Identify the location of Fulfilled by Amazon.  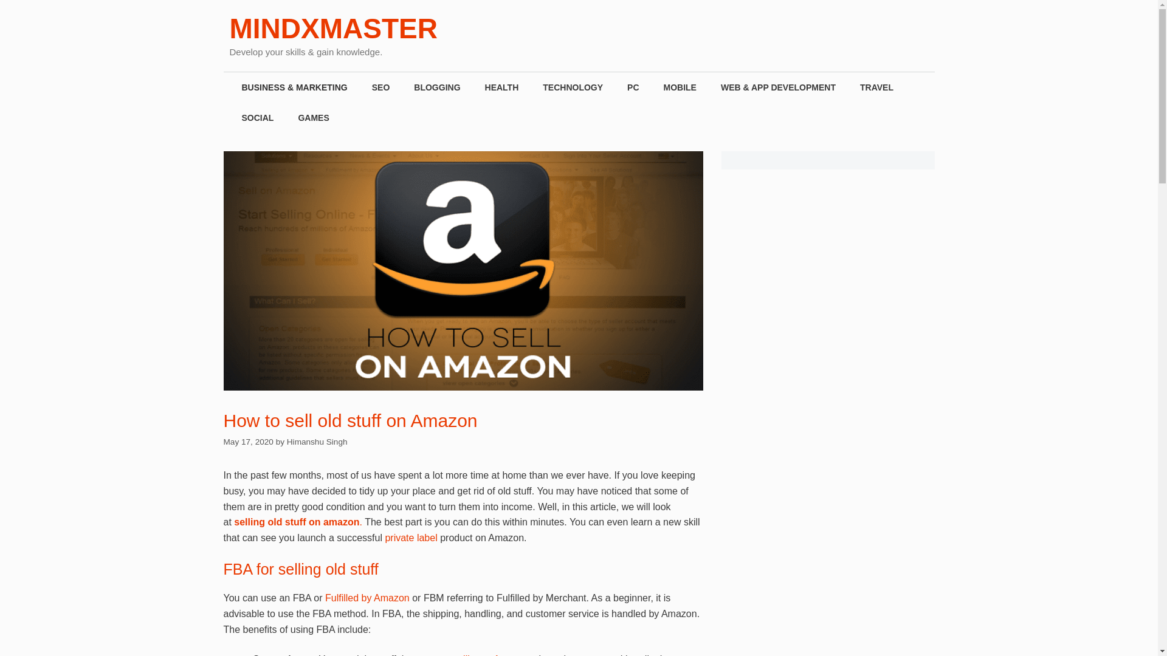
(367, 598).